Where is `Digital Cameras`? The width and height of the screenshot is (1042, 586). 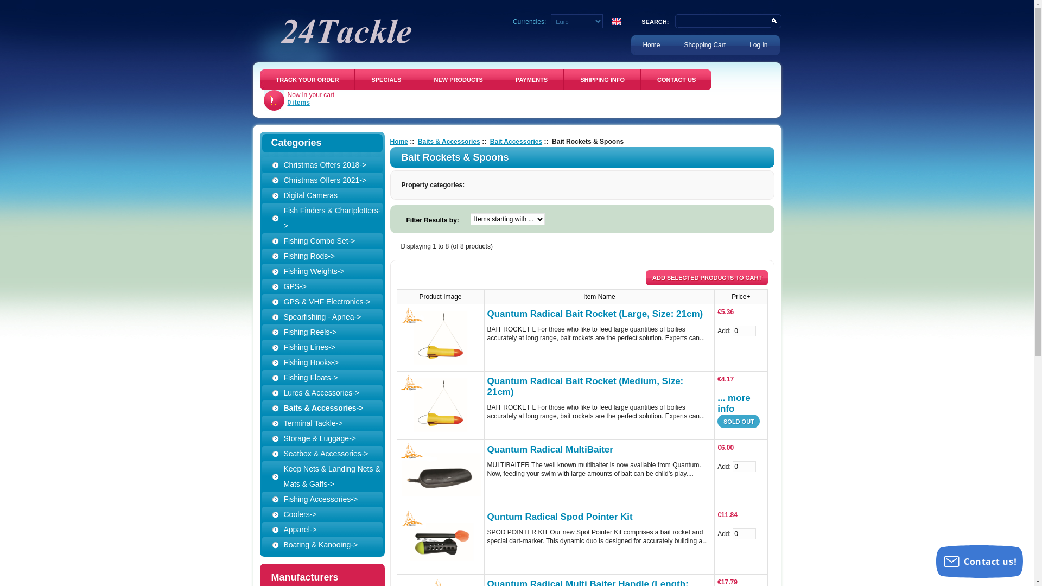 Digital Cameras is located at coordinates (327, 195).